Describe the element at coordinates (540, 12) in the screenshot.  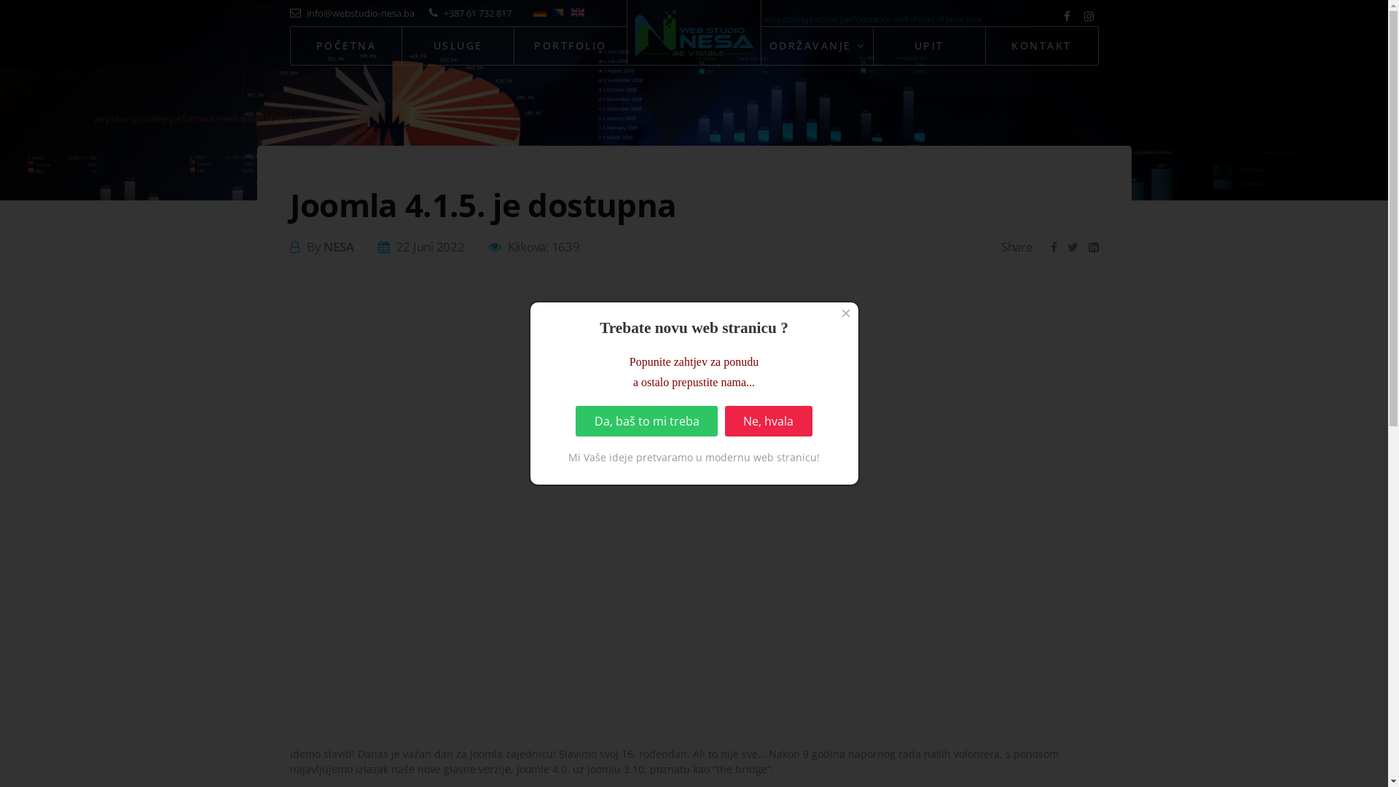
I see `Deutsch (Deutschland)` at that location.